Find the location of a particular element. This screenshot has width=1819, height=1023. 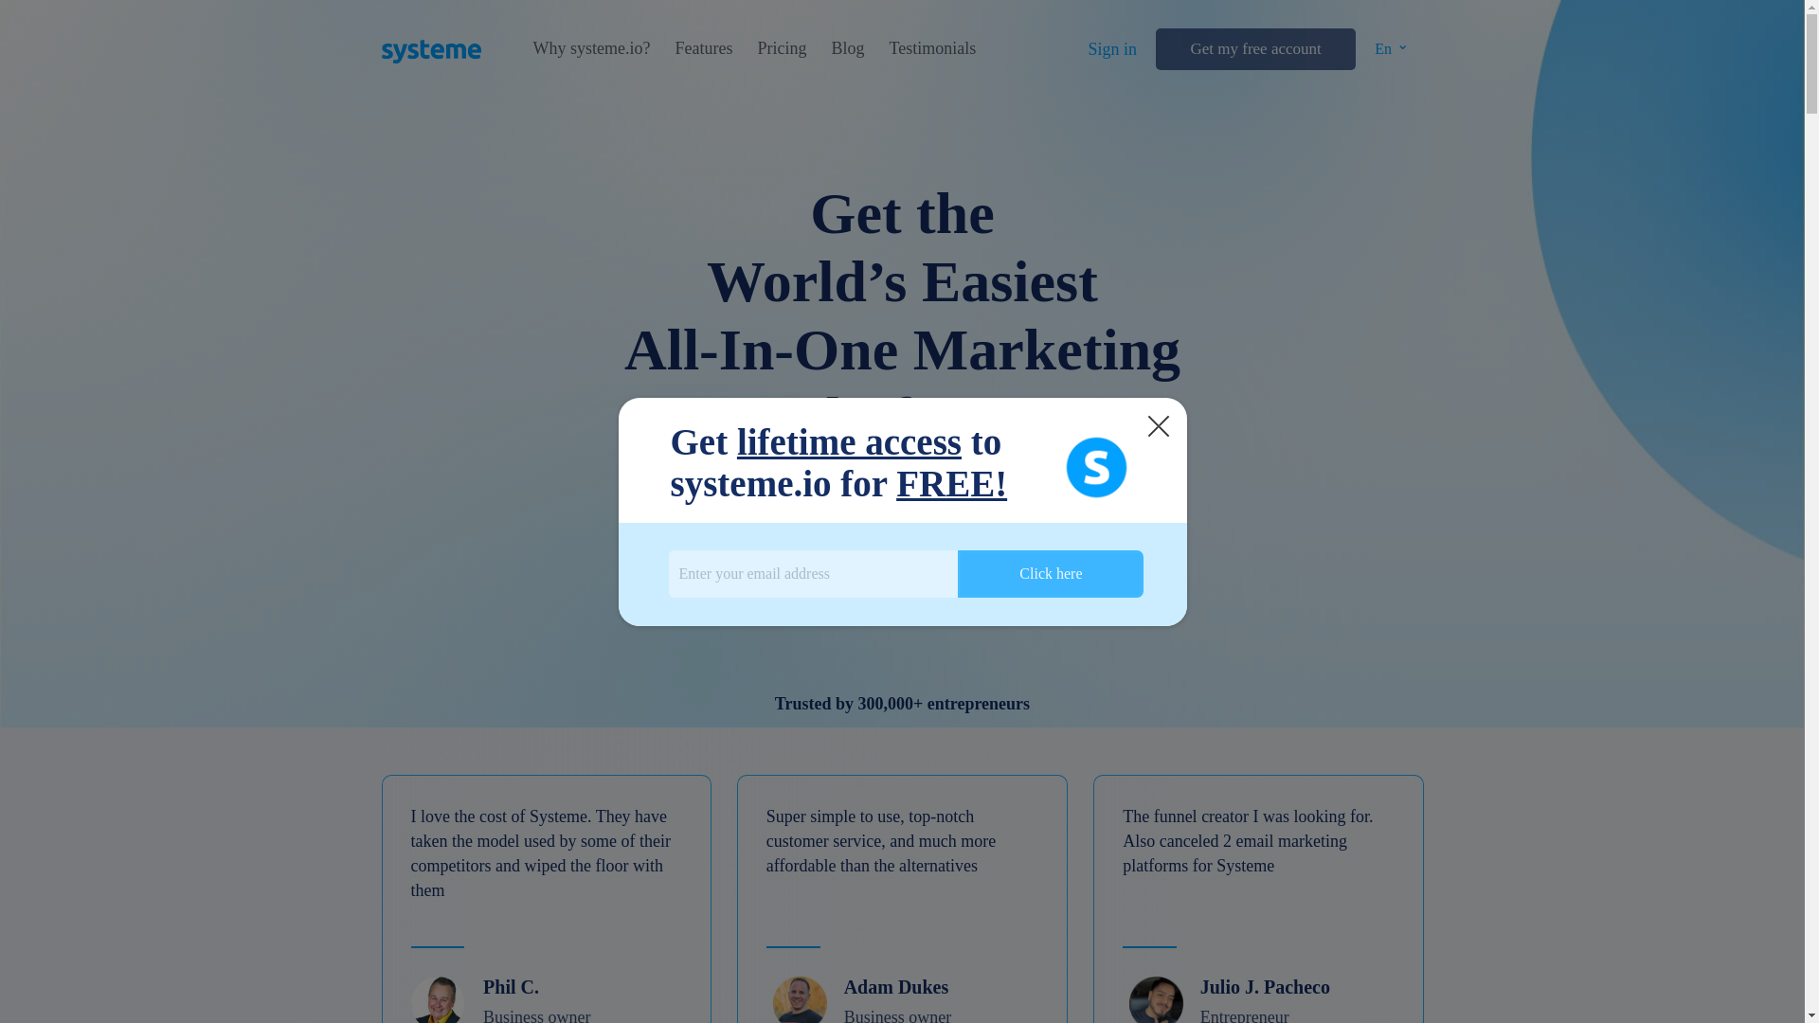

Why systeme.io? is located at coordinates (591, 48).